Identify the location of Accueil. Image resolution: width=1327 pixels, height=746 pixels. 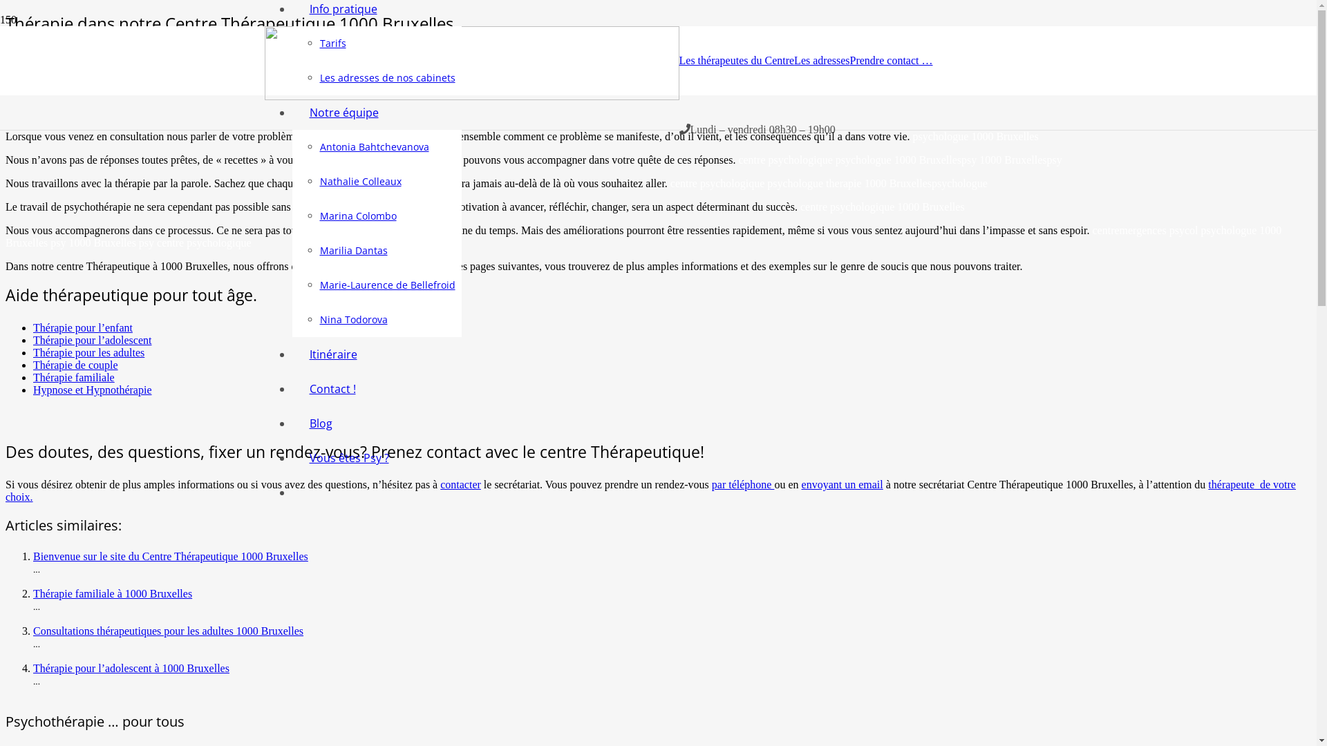
(18, 38).